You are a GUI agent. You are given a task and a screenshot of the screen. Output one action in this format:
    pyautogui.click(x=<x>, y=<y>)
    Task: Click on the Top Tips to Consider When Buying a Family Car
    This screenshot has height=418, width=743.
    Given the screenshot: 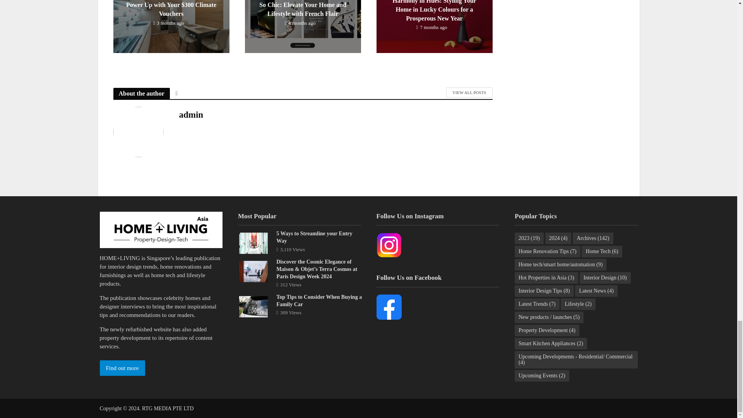 What is the action you would take?
    pyautogui.click(x=253, y=306)
    